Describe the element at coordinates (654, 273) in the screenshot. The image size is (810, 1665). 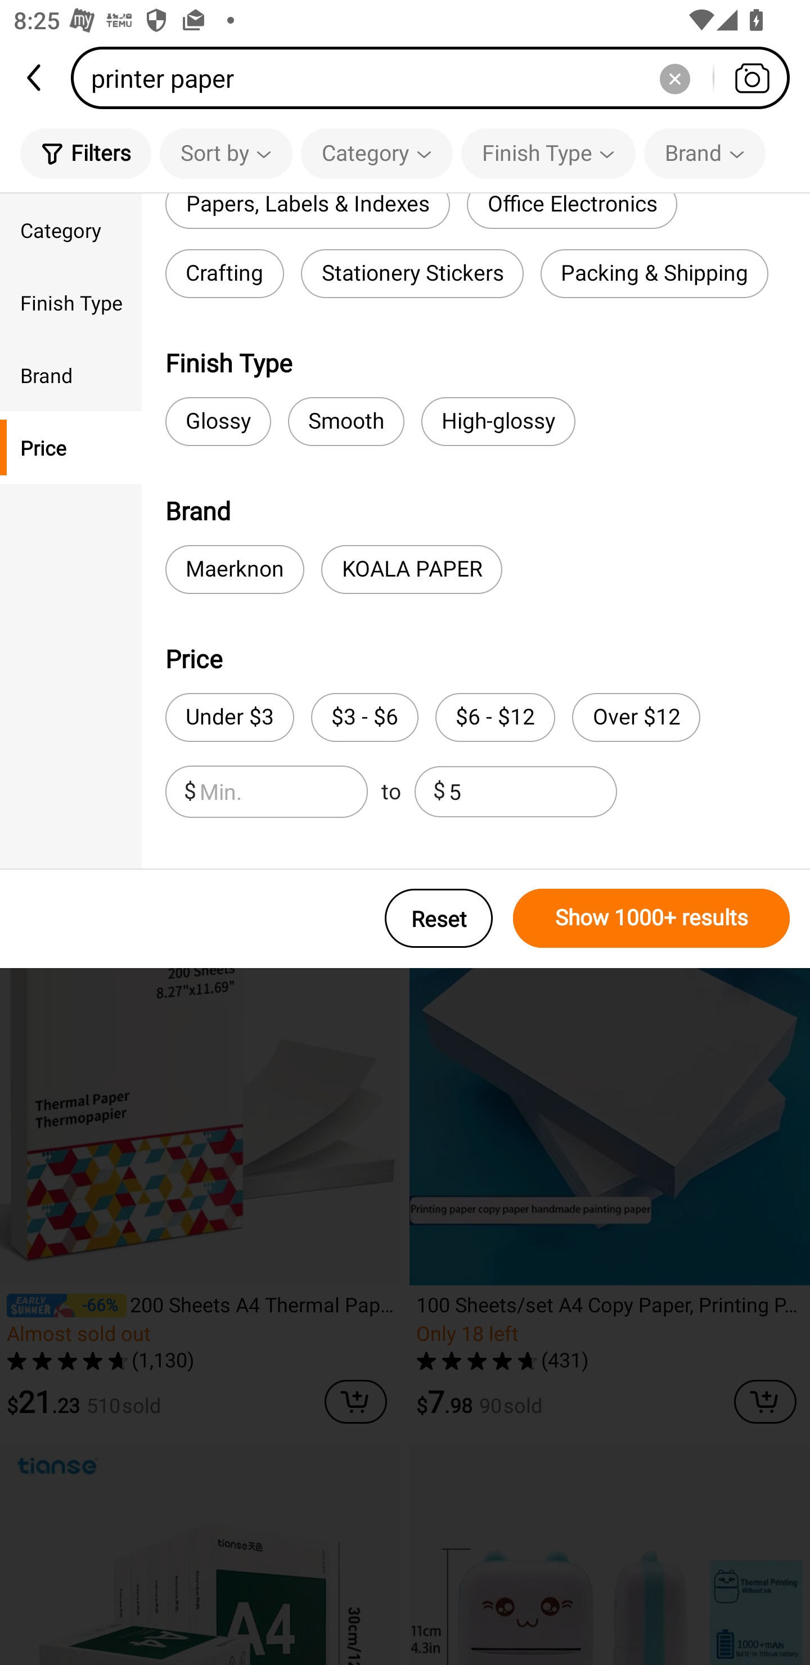
I see `Packing & Shipping` at that location.